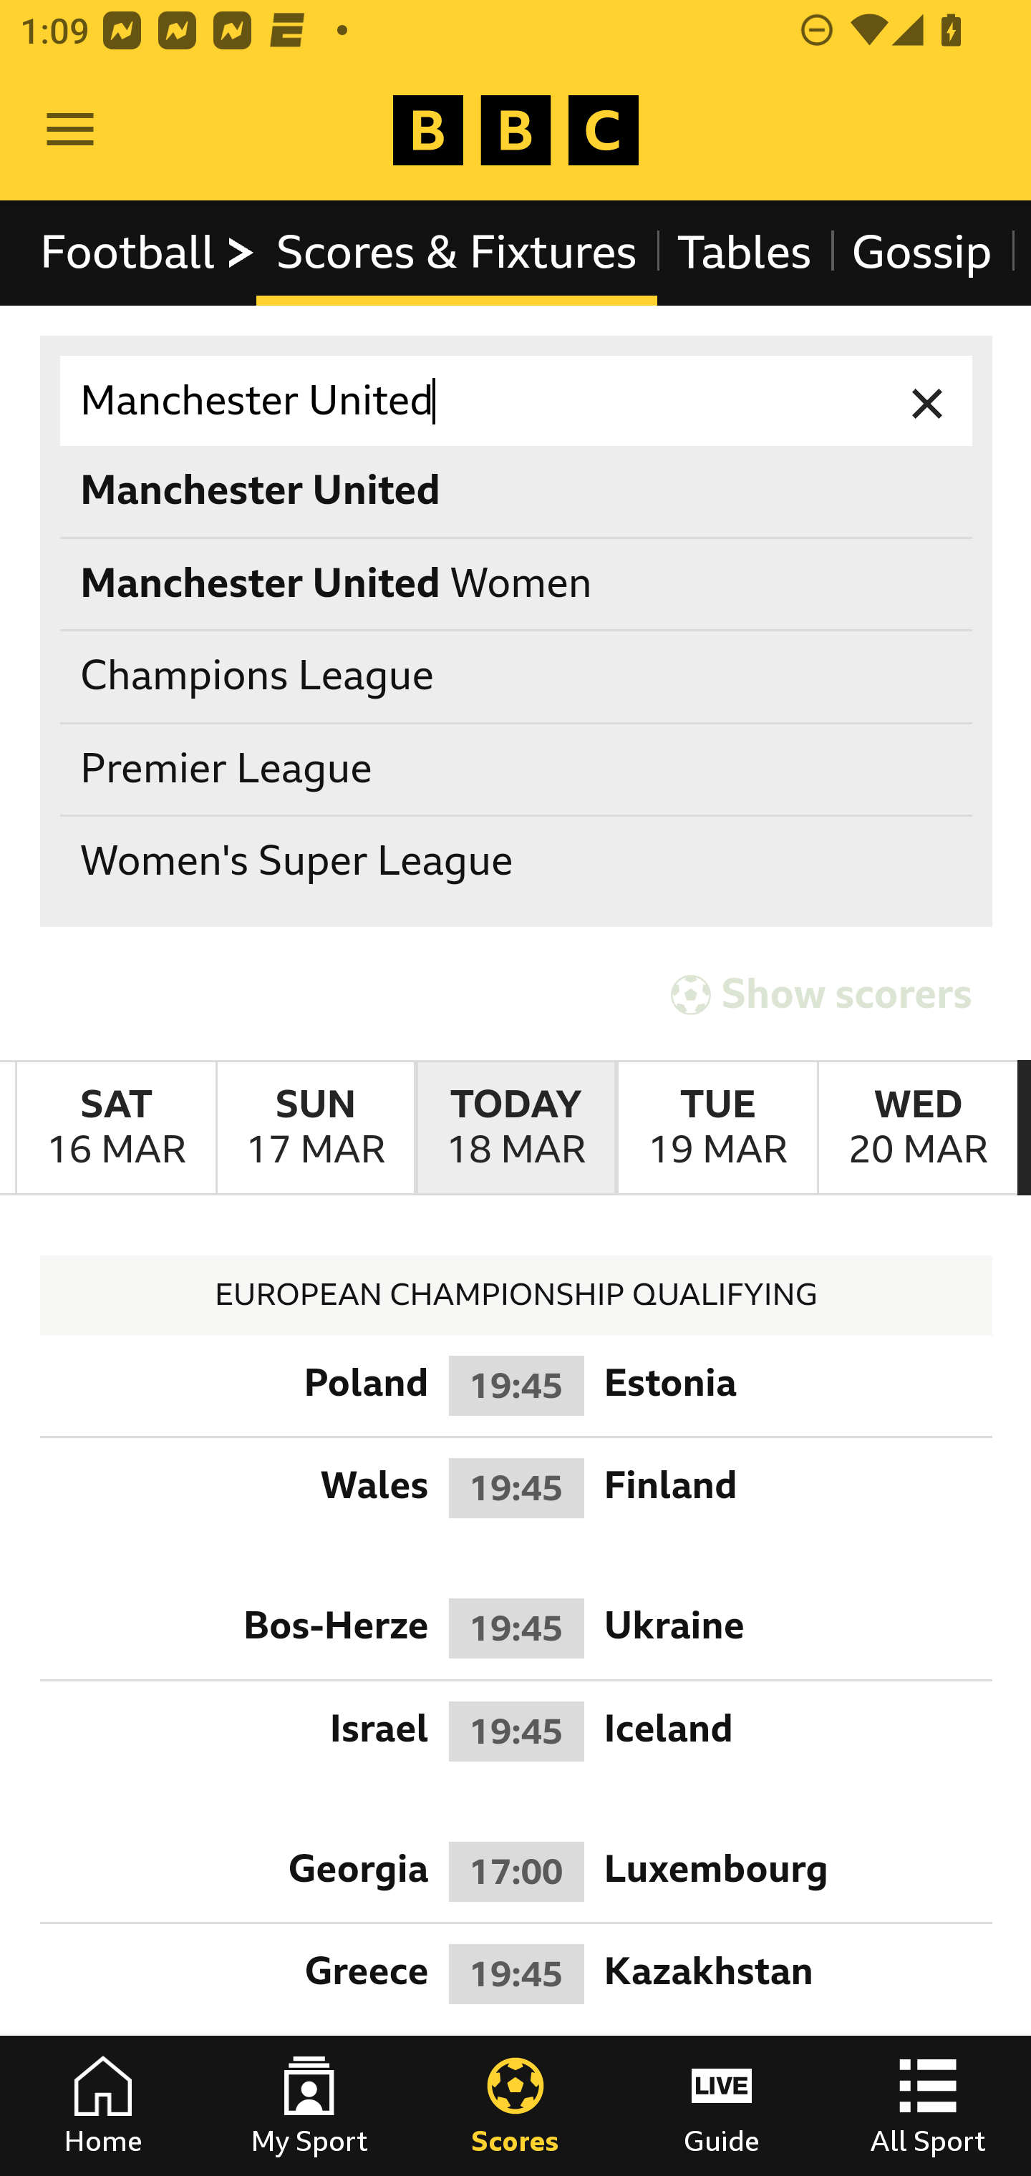  Describe the element at coordinates (517, 677) in the screenshot. I see `Champions League` at that location.